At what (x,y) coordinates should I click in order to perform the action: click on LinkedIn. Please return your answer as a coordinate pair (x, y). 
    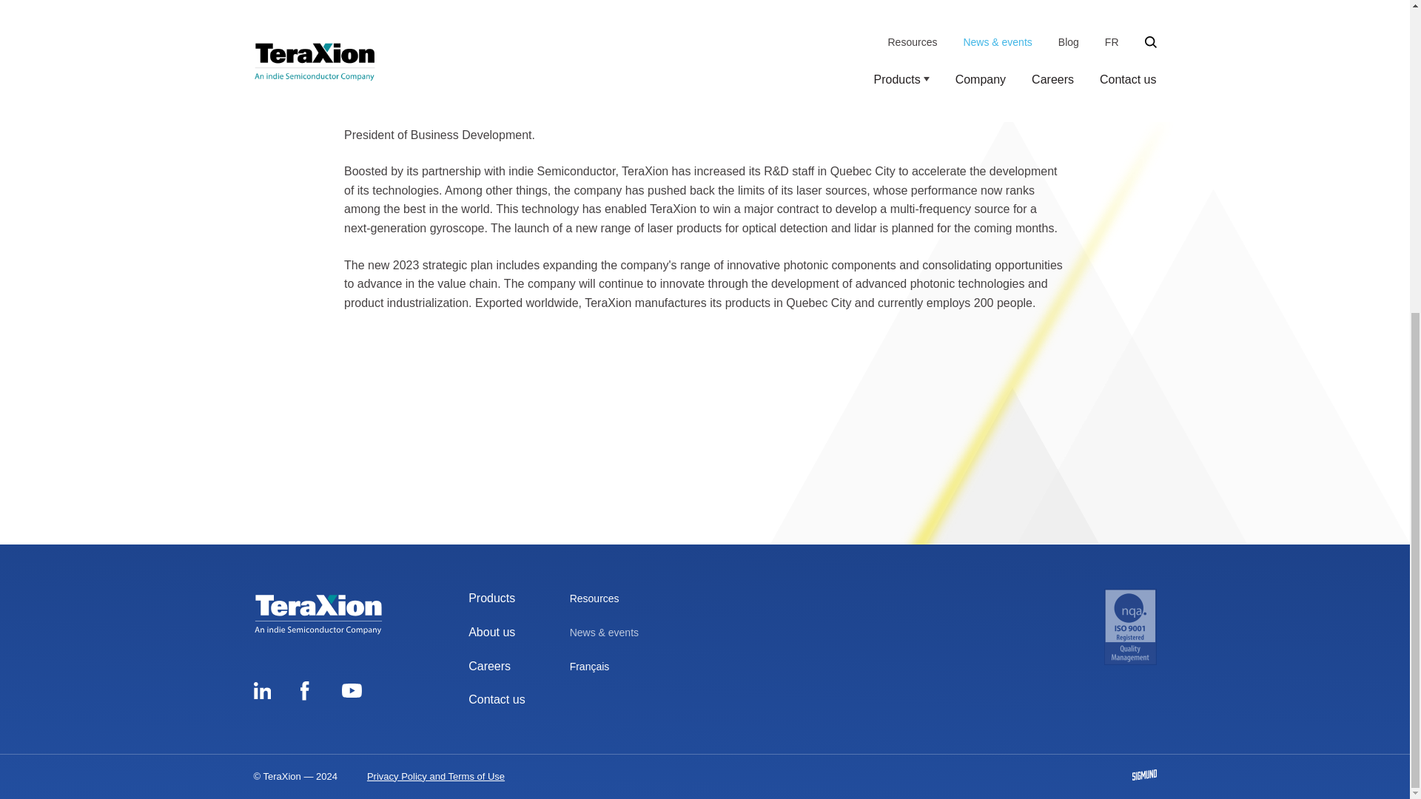
    Looking at the image, I should click on (261, 691).